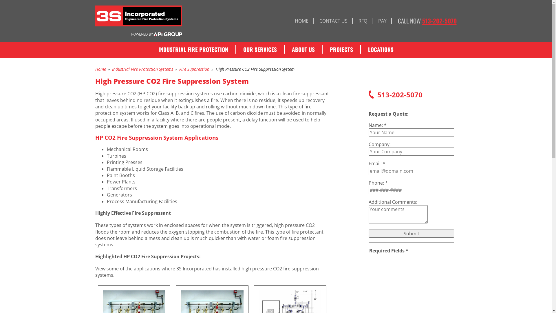 The image size is (556, 313). I want to click on PAY, so click(382, 21).